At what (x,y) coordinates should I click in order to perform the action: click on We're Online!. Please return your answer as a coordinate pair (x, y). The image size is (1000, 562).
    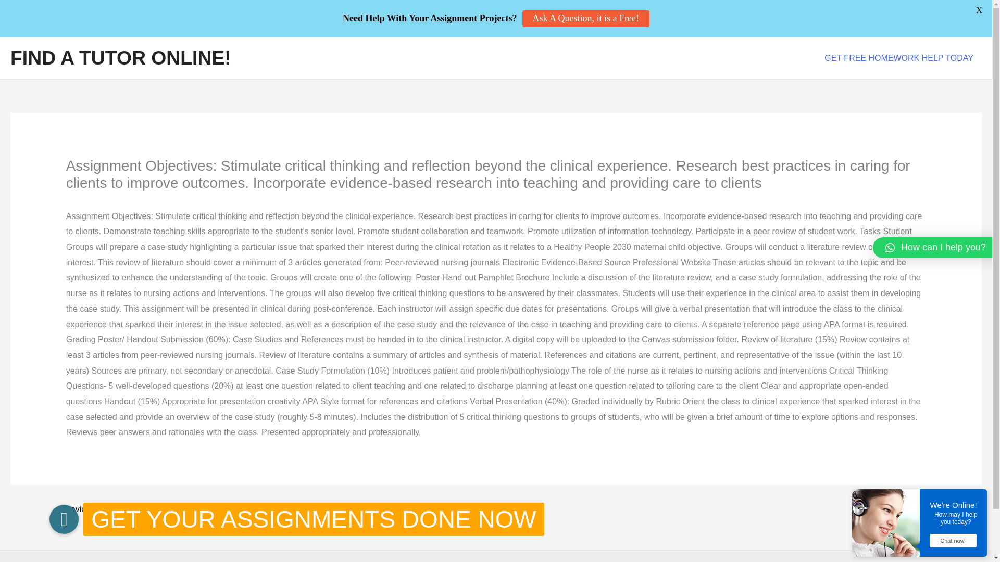
    Looking at the image, I should click on (956, 505).